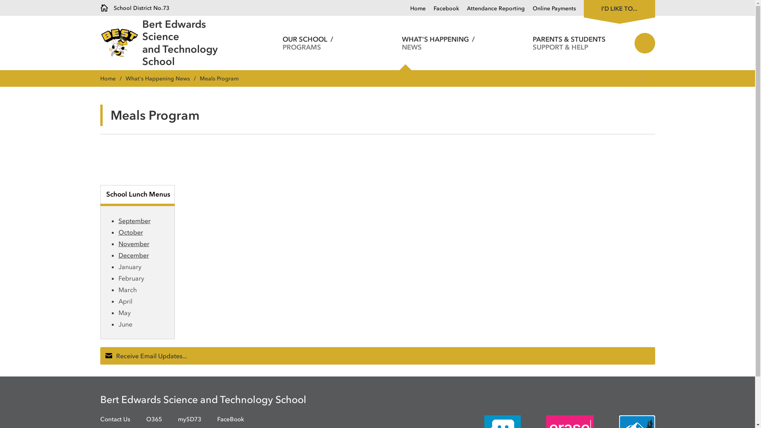 This screenshot has height=428, width=761. What do you see at coordinates (163, 78) in the screenshot?
I see `What's Happening News` at bounding box center [163, 78].